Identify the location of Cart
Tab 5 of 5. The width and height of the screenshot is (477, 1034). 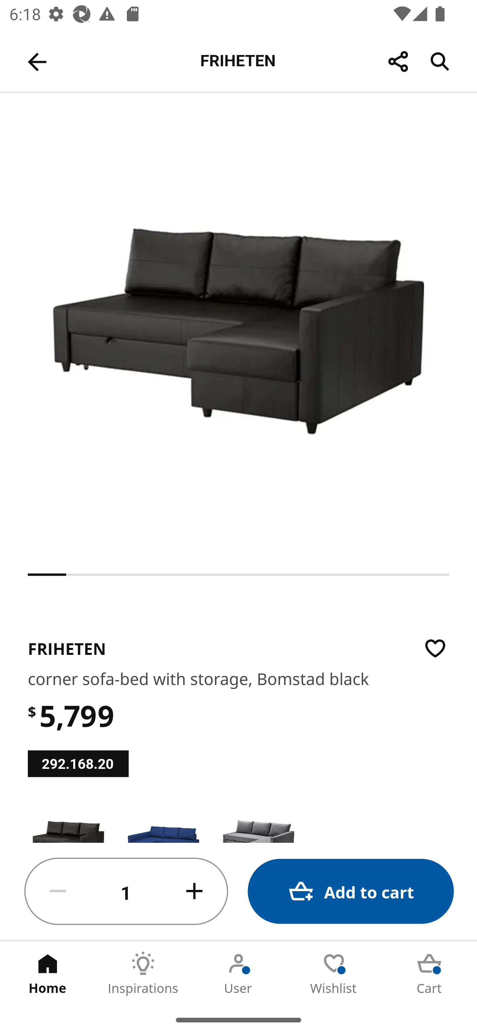
(429, 973).